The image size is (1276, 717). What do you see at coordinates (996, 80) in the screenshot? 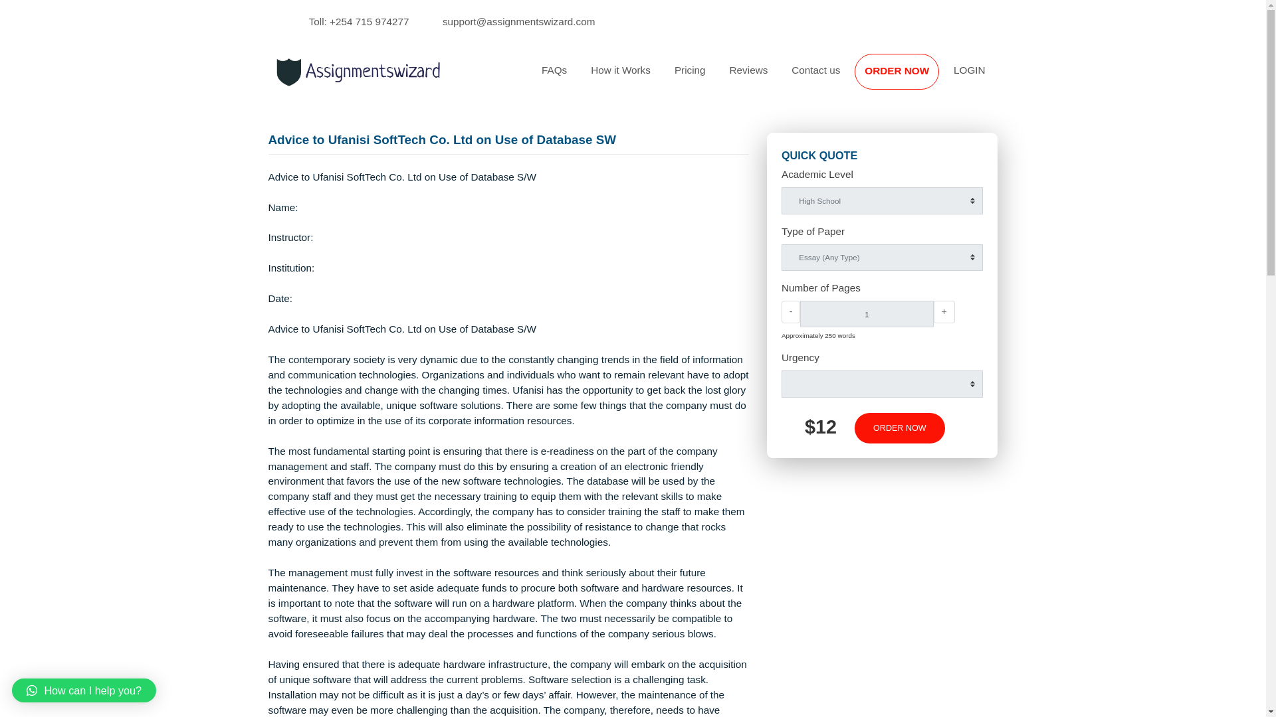
I see `ORDER NOW` at bounding box center [996, 80].